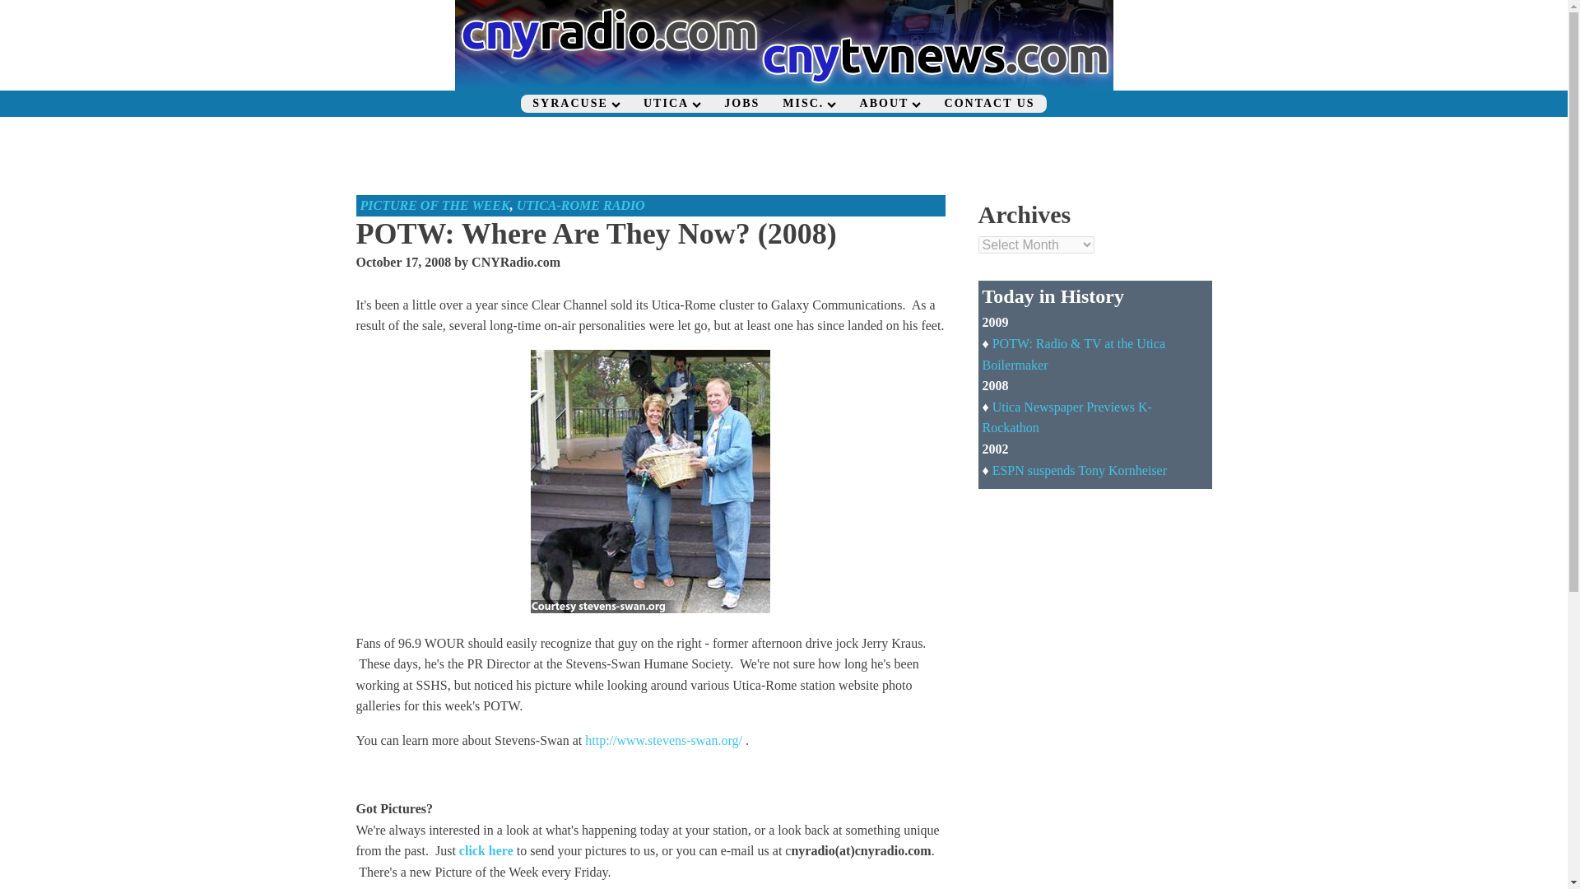 Image resolution: width=1580 pixels, height=889 pixels. What do you see at coordinates (671, 104) in the screenshot?
I see `UTICA` at bounding box center [671, 104].